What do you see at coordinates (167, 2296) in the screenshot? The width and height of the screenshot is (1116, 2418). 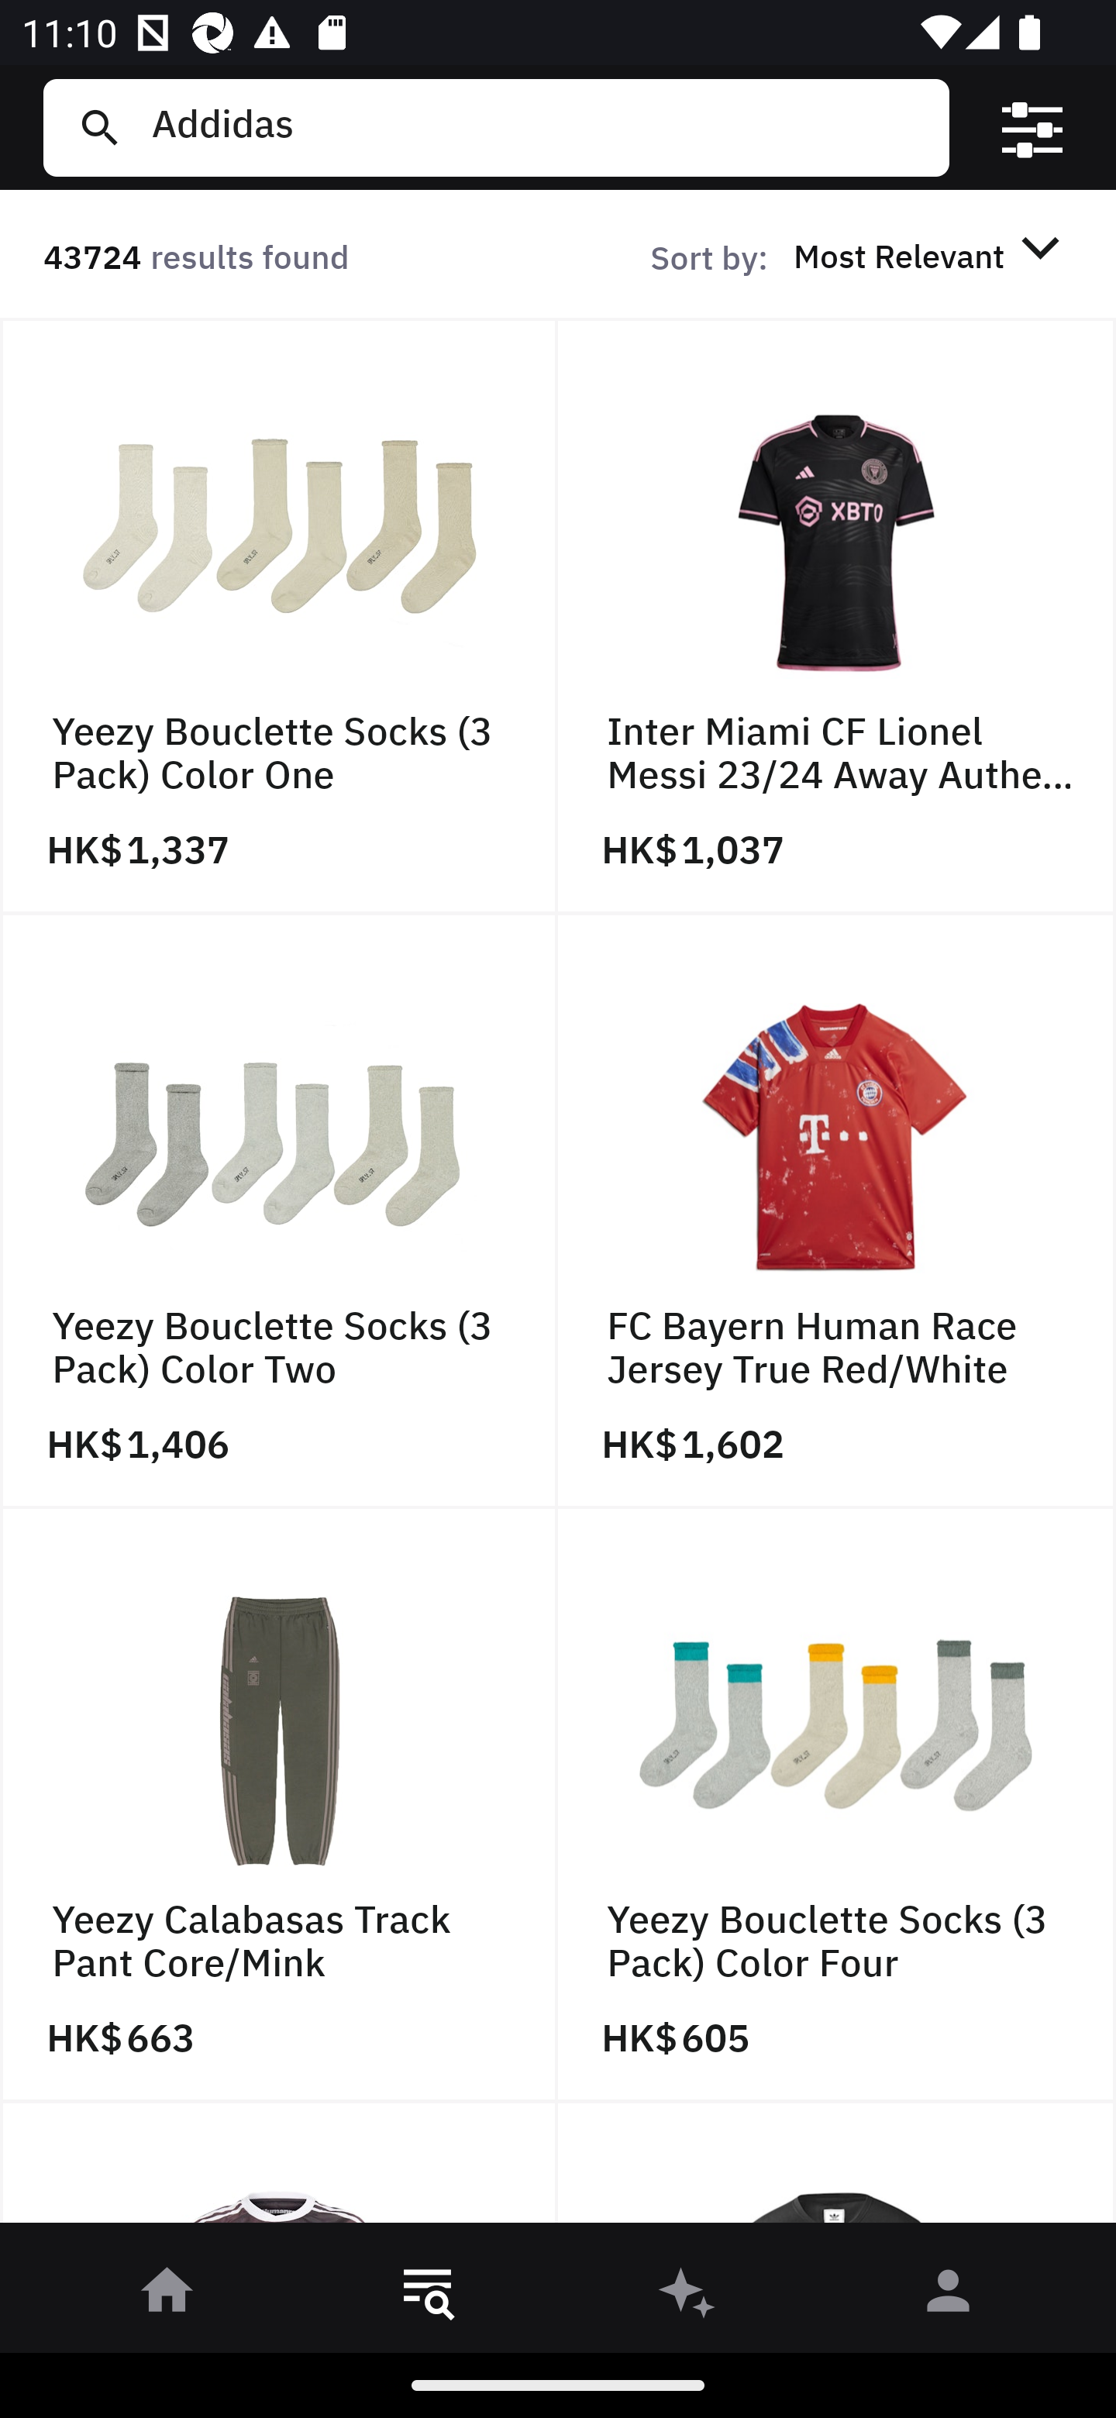 I see `󰋜` at bounding box center [167, 2296].